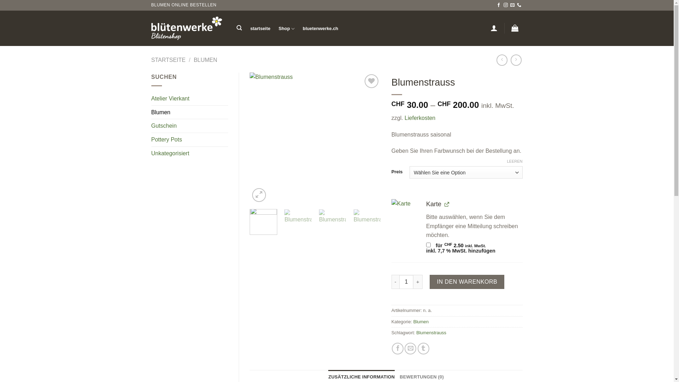 The height and width of the screenshot is (382, 679). What do you see at coordinates (405, 212) in the screenshot?
I see `Logo quadratisch` at bounding box center [405, 212].